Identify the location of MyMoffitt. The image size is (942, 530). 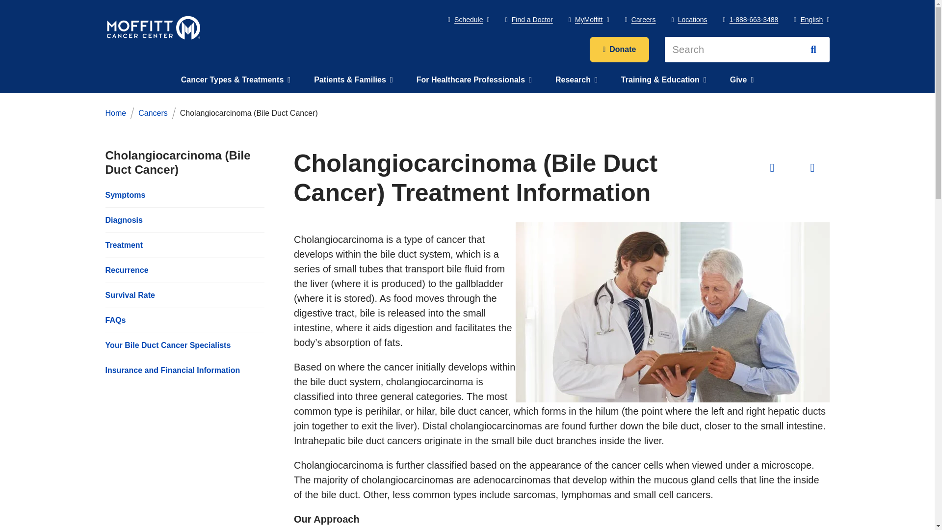
(589, 20).